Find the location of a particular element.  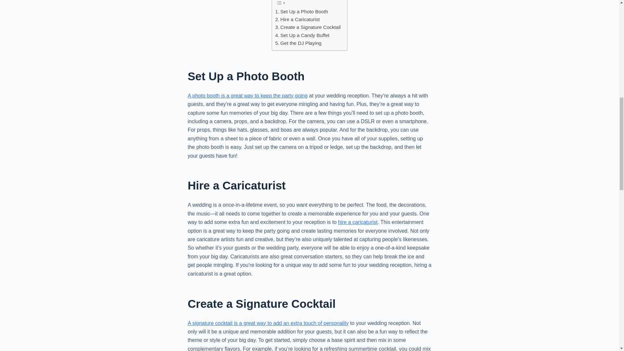

Create a Signature Cocktail is located at coordinates (308, 27).